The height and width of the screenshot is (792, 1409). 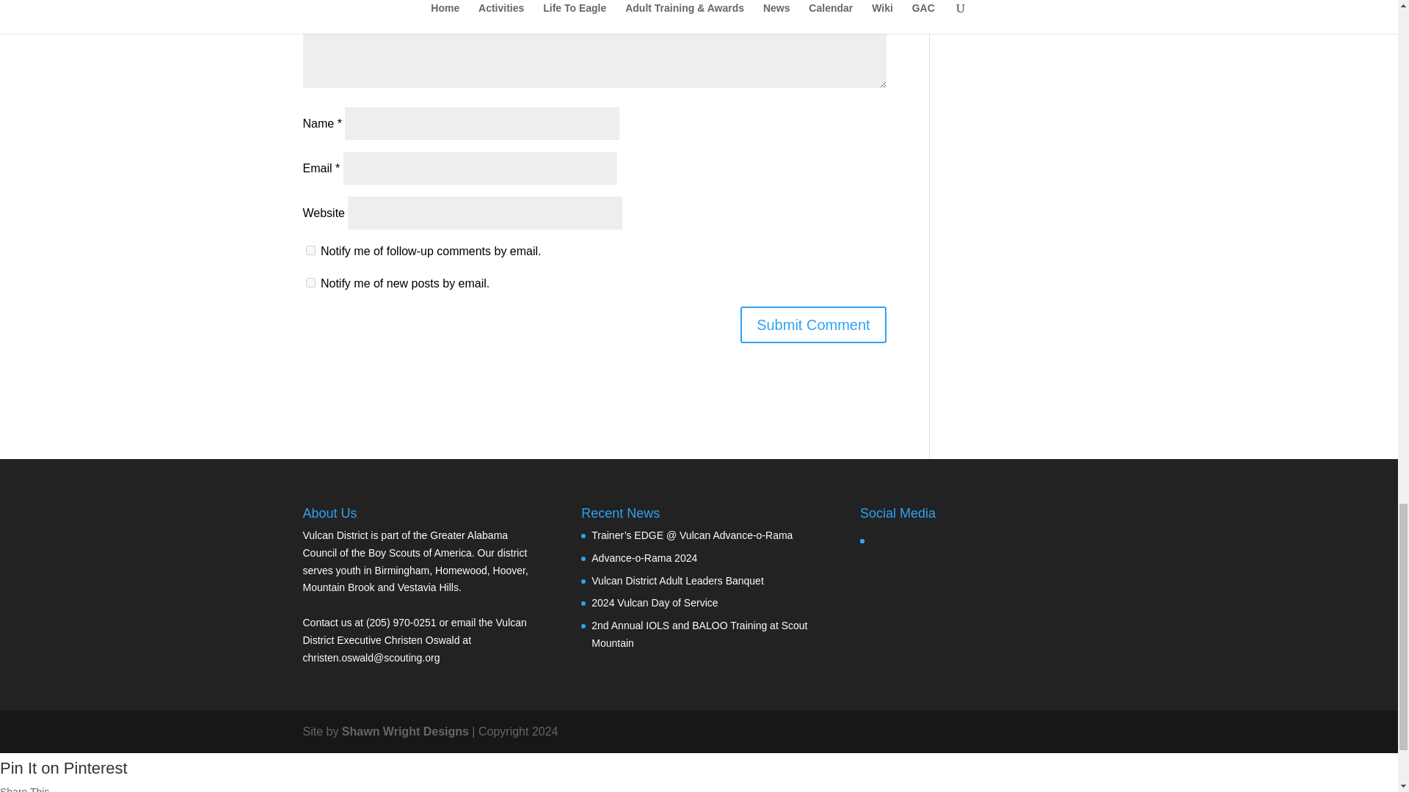 I want to click on subscribe, so click(x=310, y=283).